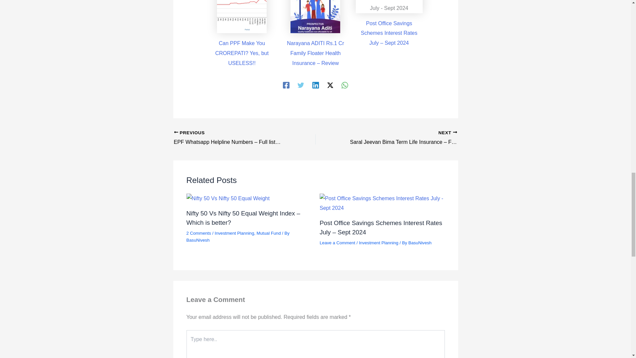  Describe the element at coordinates (269, 233) in the screenshot. I see `Mutual Fund` at that location.